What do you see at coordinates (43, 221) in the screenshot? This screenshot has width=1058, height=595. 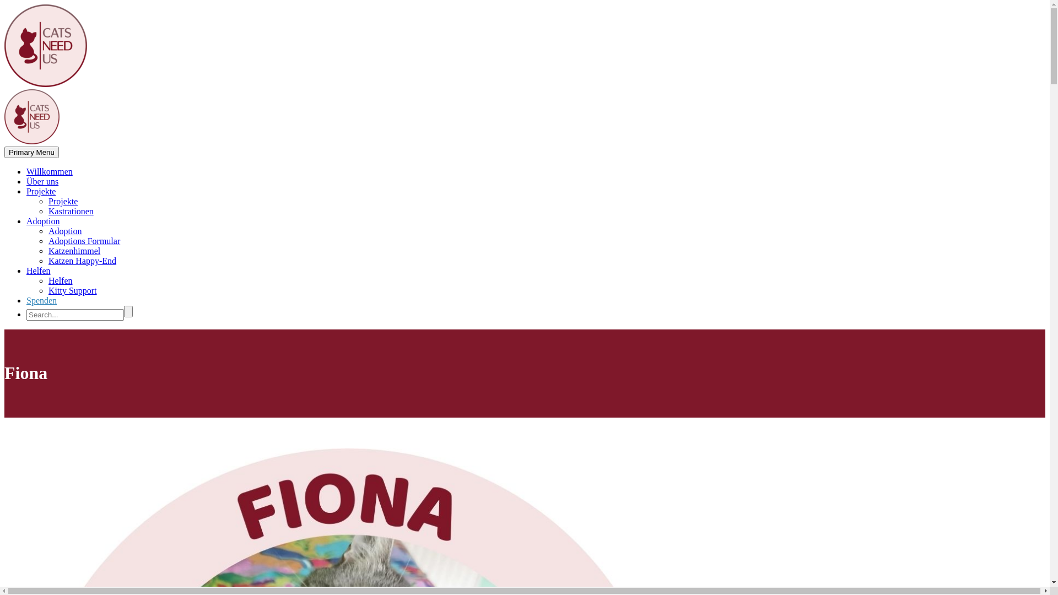 I see `Adoption` at bounding box center [43, 221].